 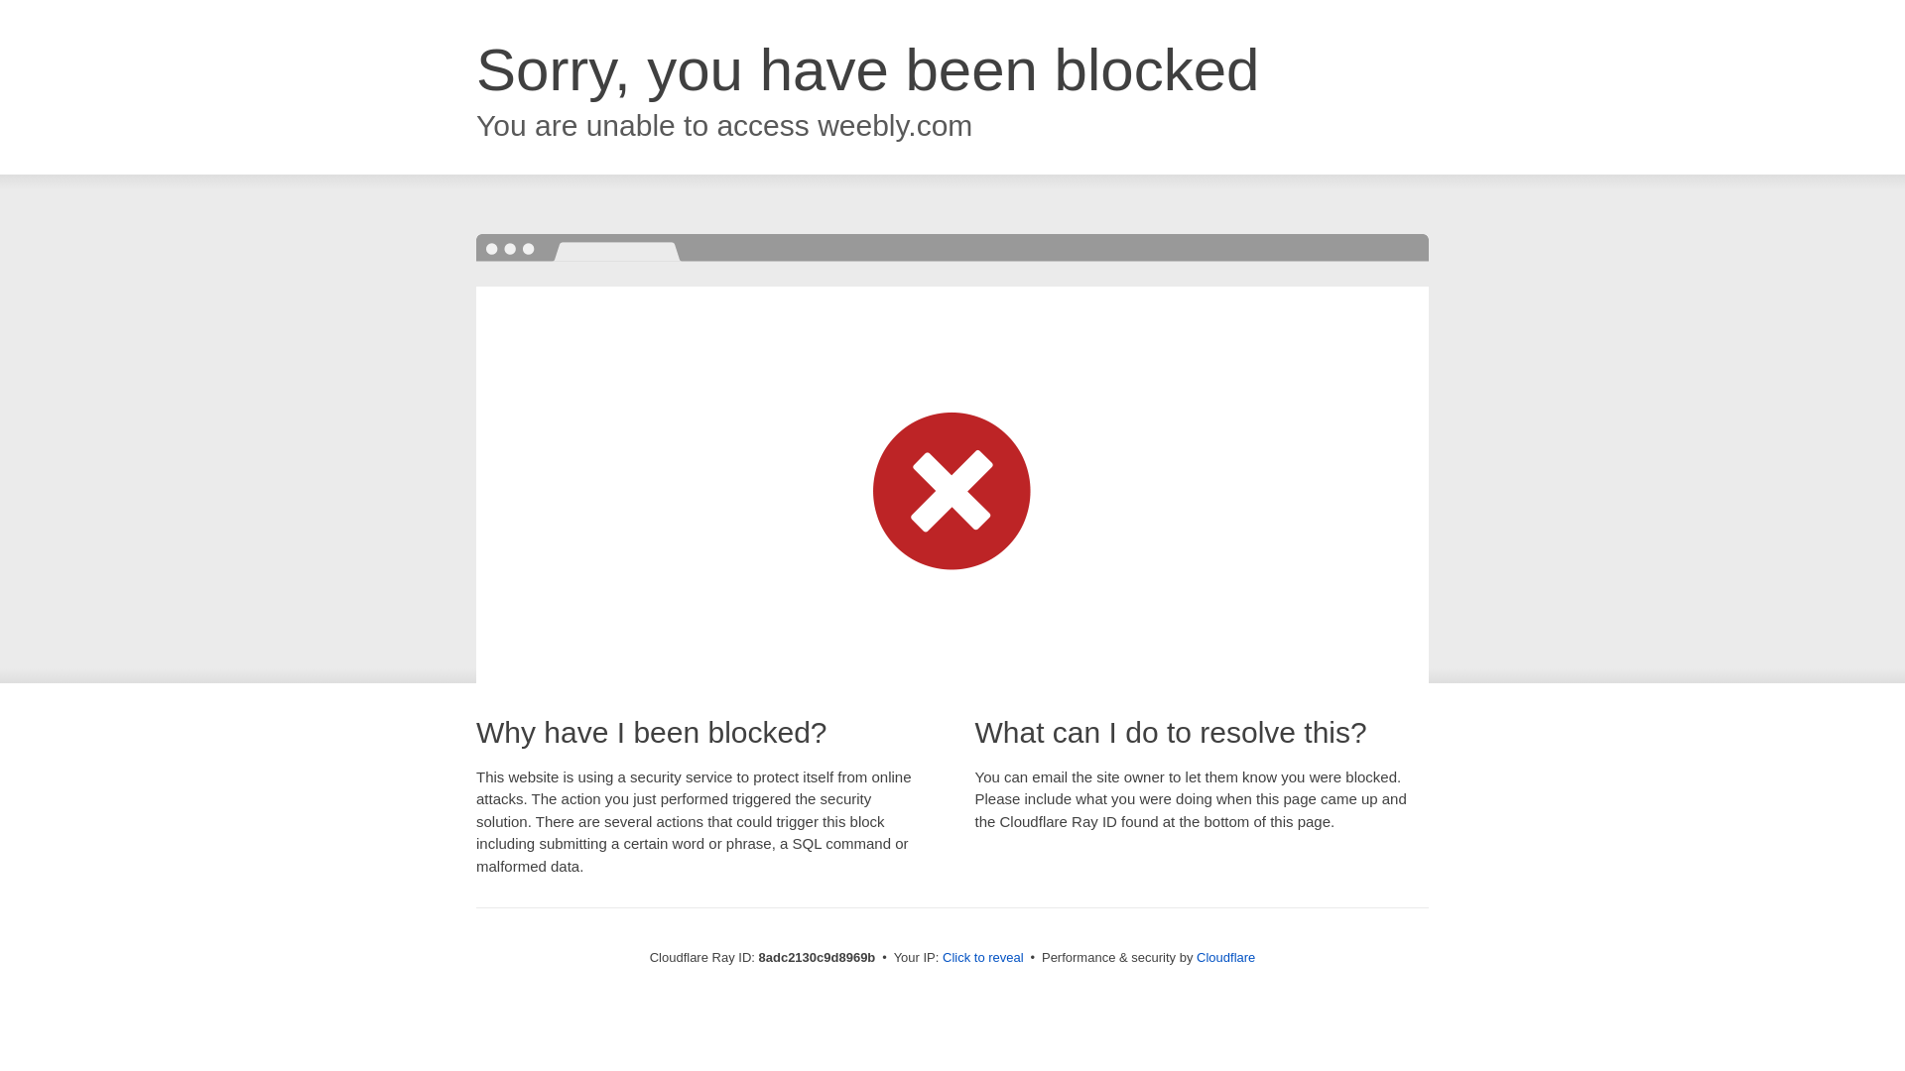 I want to click on Click to reveal, so click(x=983, y=958).